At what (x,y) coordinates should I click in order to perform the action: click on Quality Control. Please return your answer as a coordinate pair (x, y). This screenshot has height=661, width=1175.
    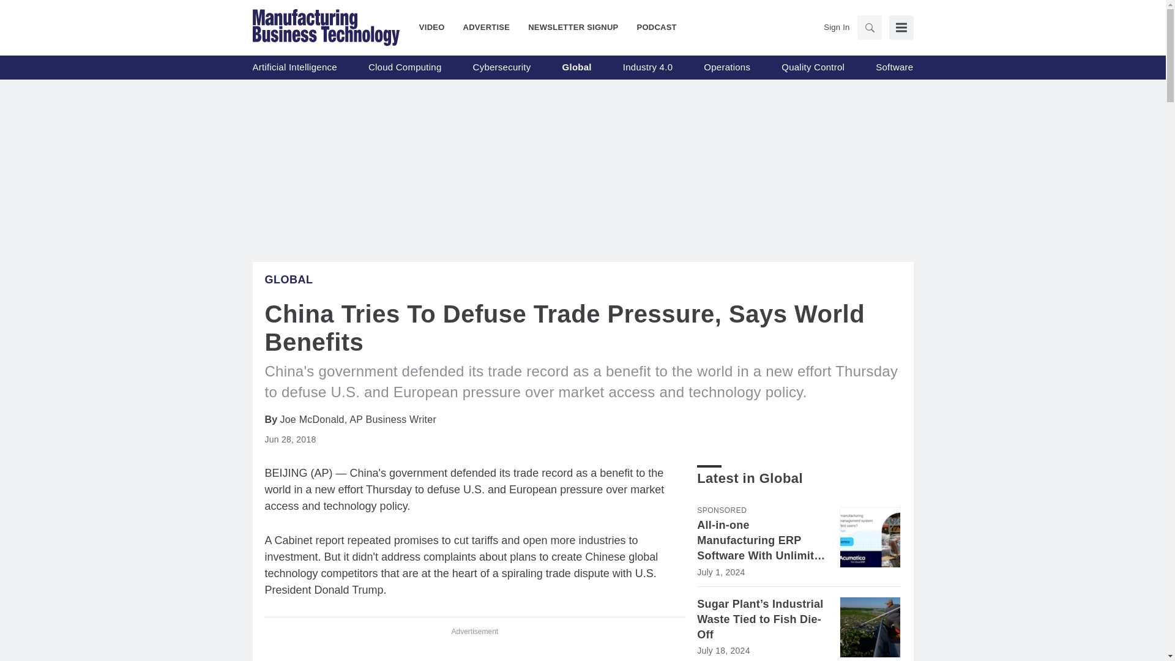
    Looking at the image, I should click on (813, 67).